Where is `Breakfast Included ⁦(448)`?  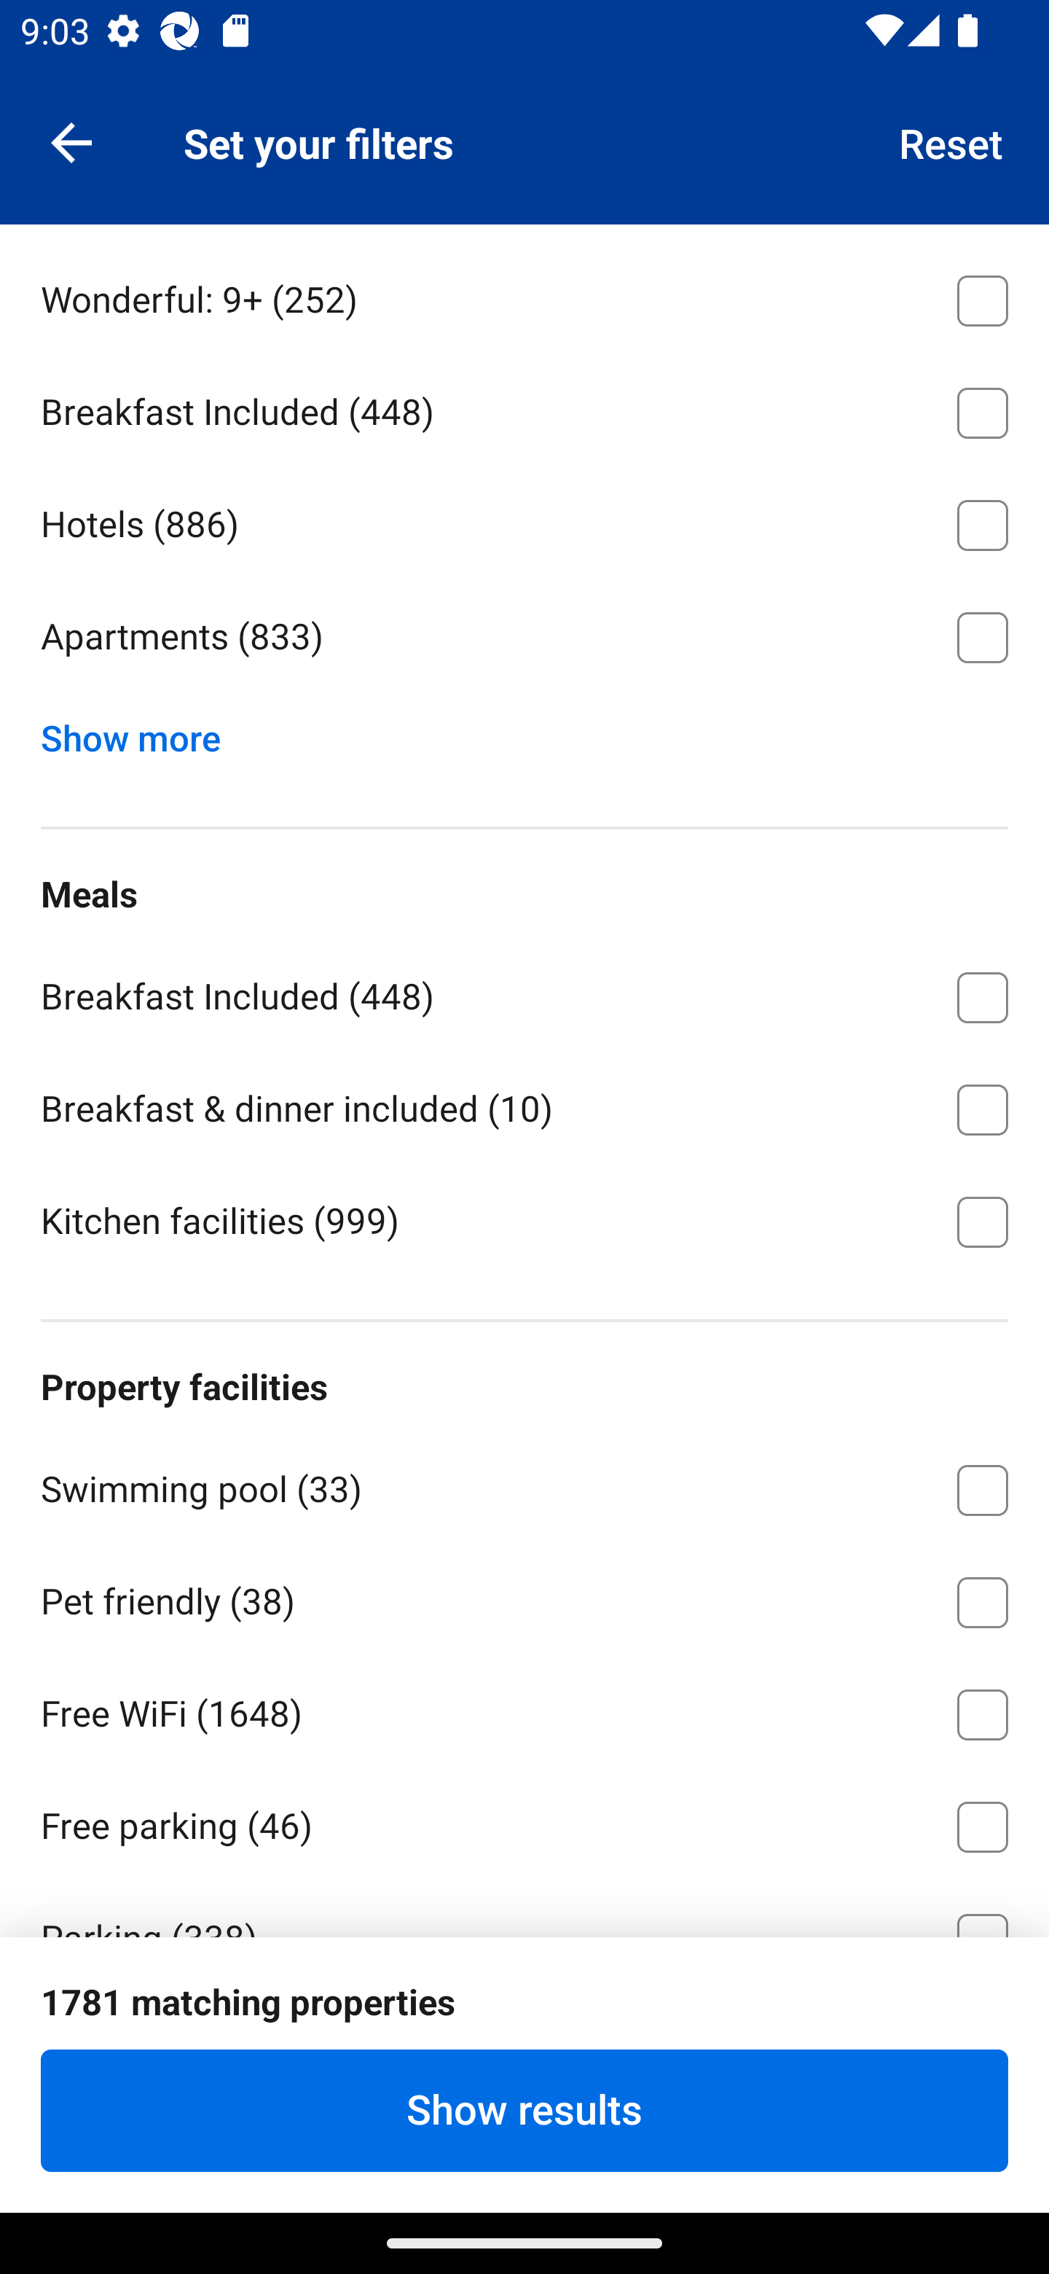 Breakfast Included ⁦(448) is located at coordinates (524, 993).